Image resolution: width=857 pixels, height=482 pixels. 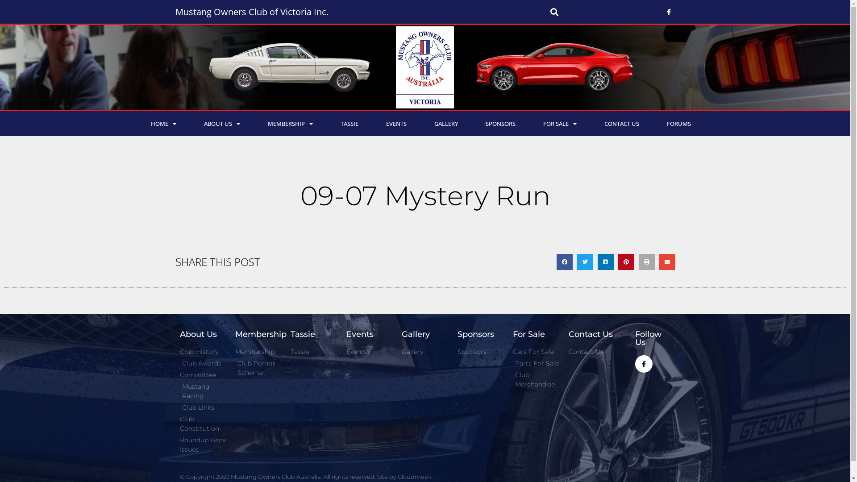 I want to click on MEMBERSHIP, so click(x=290, y=124).